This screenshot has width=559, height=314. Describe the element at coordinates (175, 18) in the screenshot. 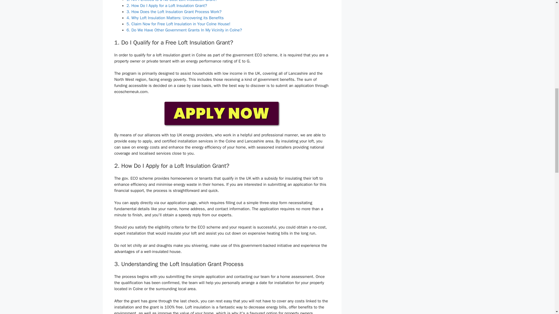

I see `4. Why Loft Insulation Matters: Uncovering its Benefits` at that location.